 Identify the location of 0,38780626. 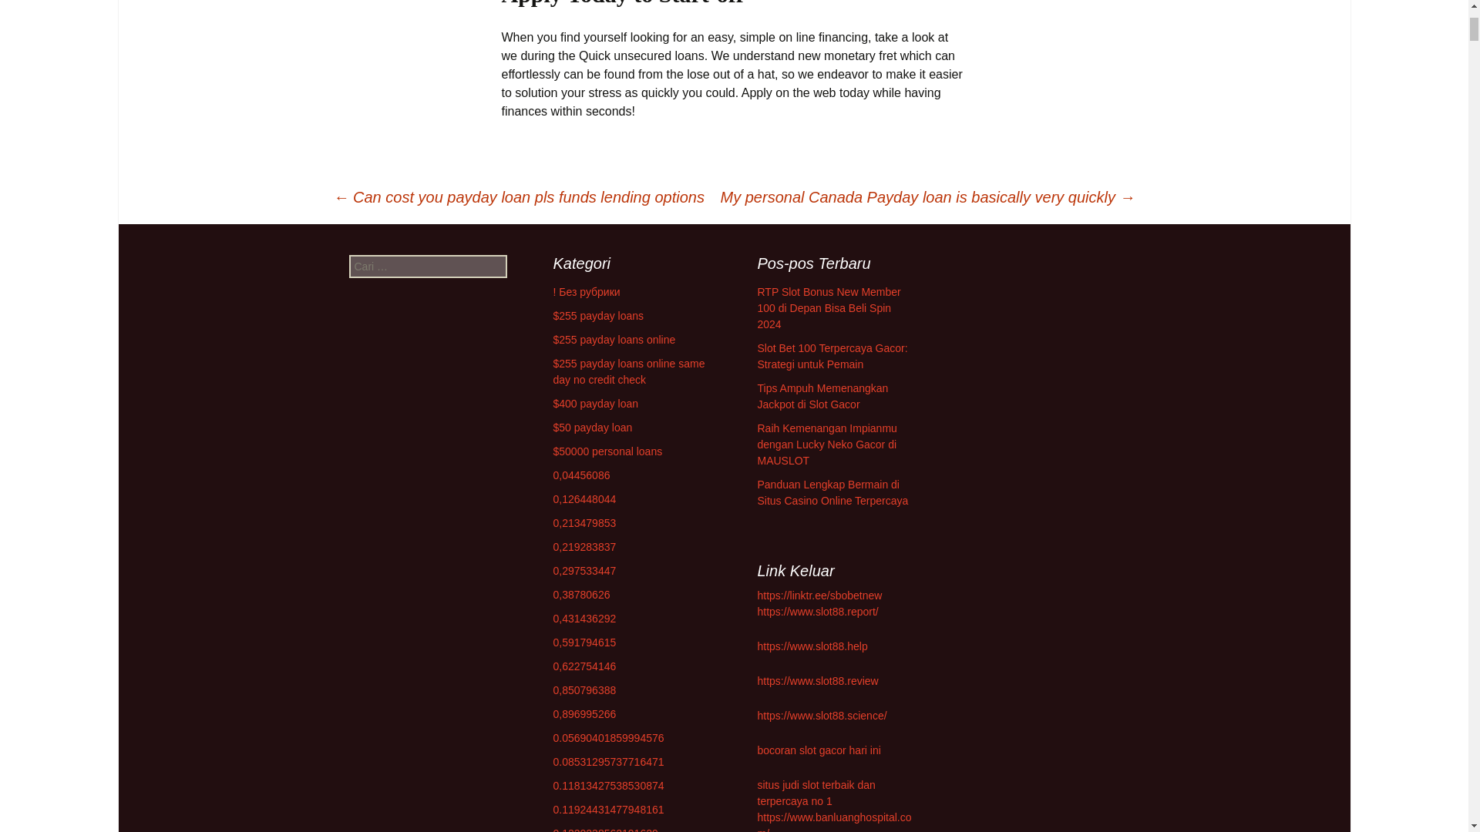
(581, 594).